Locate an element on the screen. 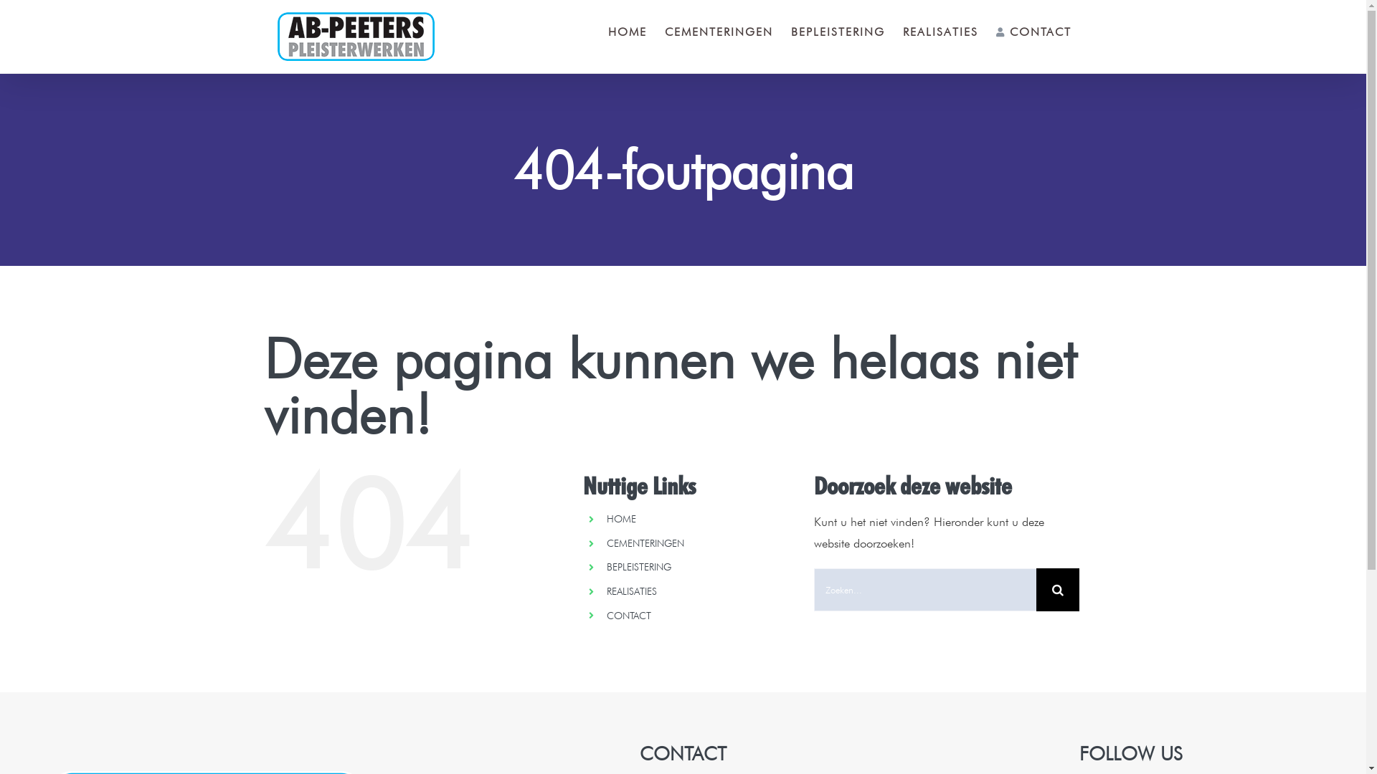  BEPLEISTERING is located at coordinates (639, 567).